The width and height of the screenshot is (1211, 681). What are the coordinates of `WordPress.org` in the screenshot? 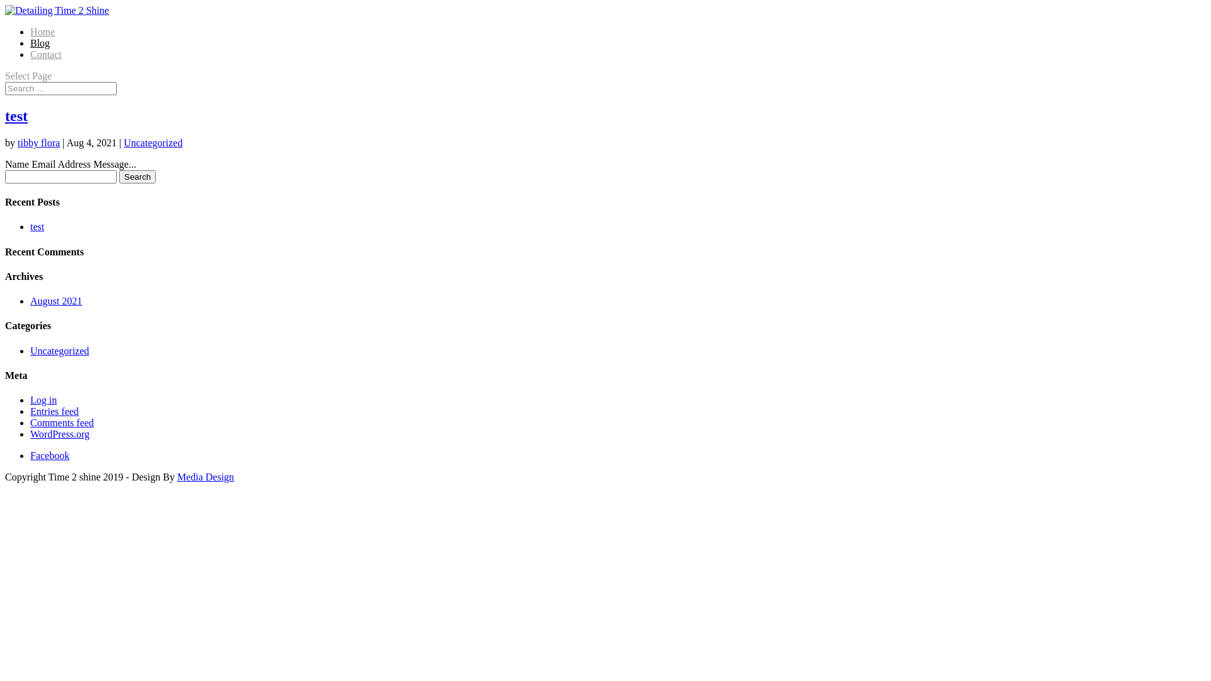 It's located at (60, 434).